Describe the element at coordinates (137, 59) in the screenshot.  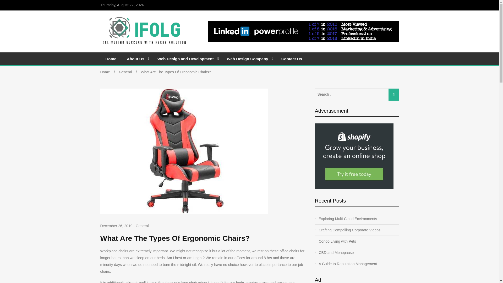
I see `About Us` at that location.